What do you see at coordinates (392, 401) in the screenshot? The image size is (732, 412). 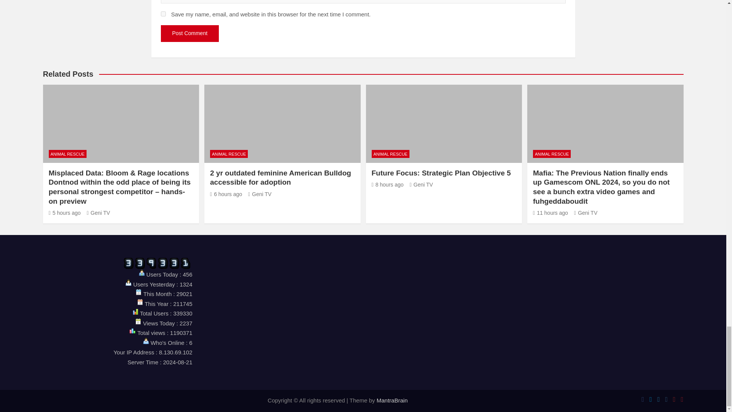 I see `MantraBrain` at bounding box center [392, 401].